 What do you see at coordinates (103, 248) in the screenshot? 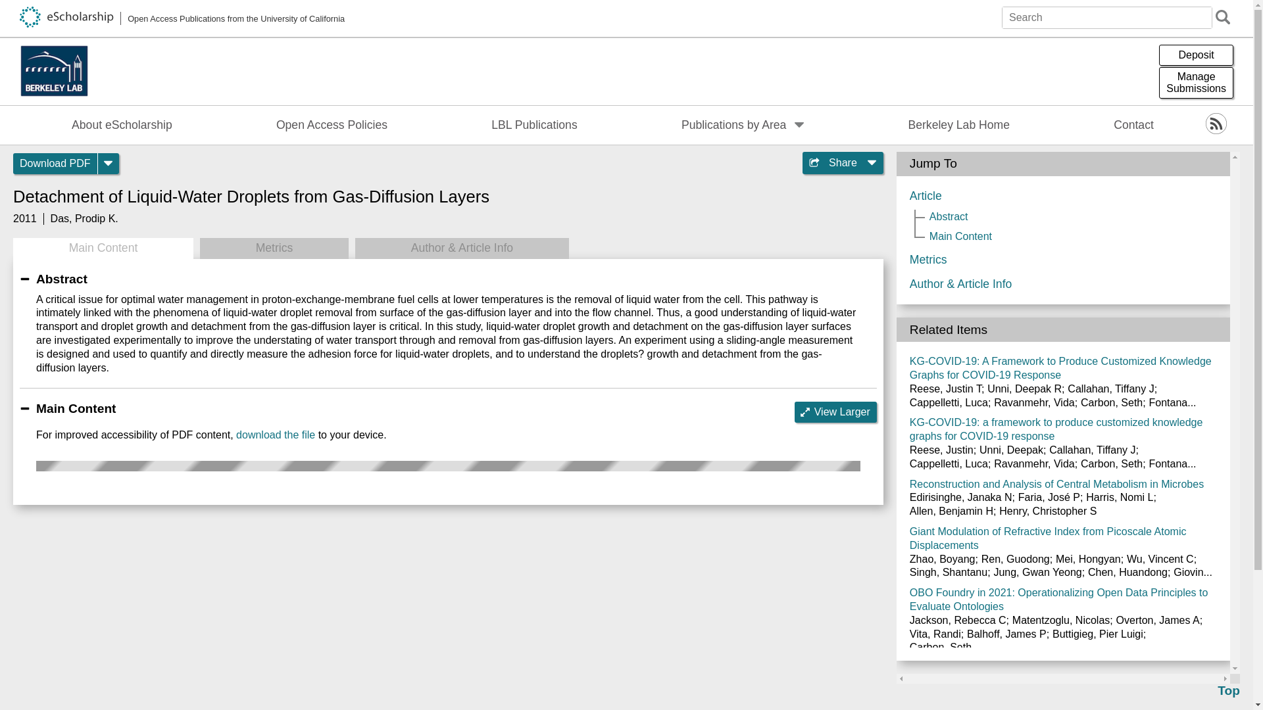
I see `Main Content` at bounding box center [103, 248].